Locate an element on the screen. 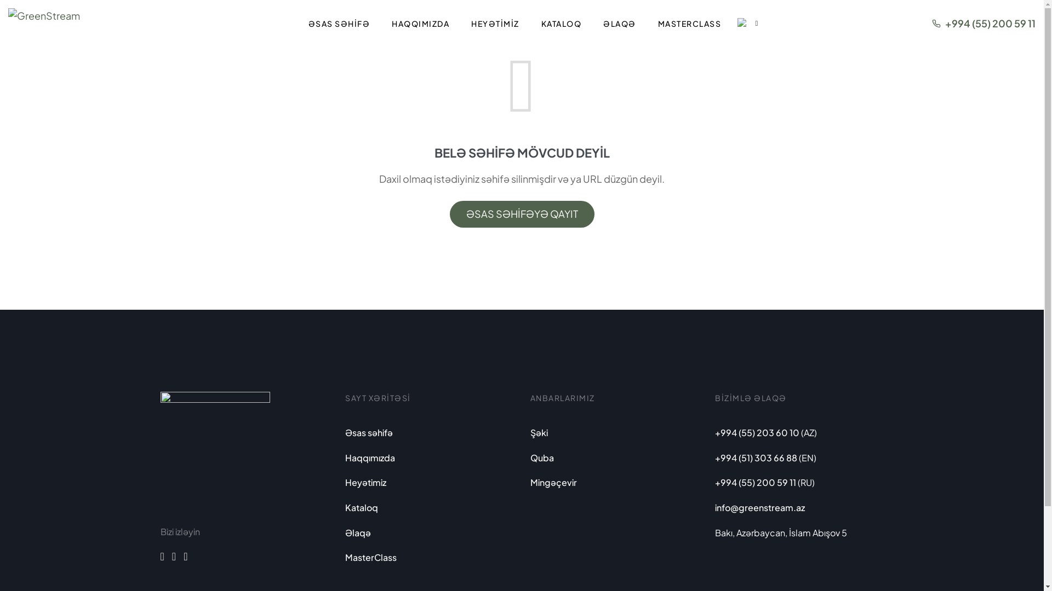 The height and width of the screenshot is (591, 1052). +994 (55) 200 59 11 is located at coordinates (756, 483).